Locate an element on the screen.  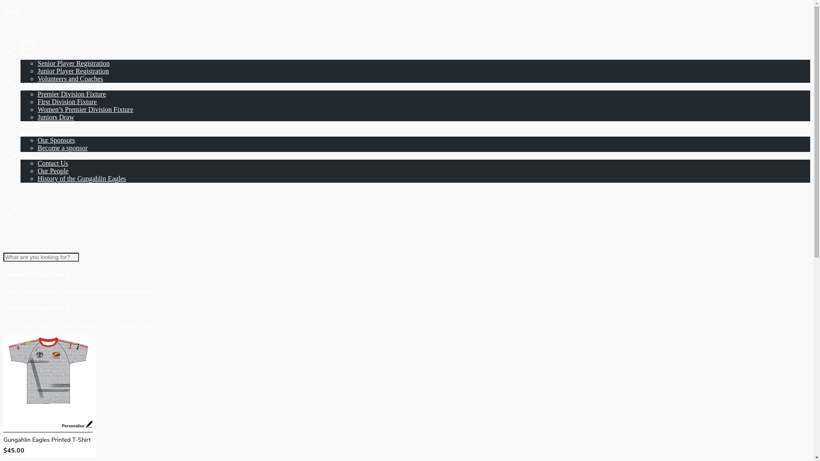
First Division Fixture is located at coordinates (67, 102).